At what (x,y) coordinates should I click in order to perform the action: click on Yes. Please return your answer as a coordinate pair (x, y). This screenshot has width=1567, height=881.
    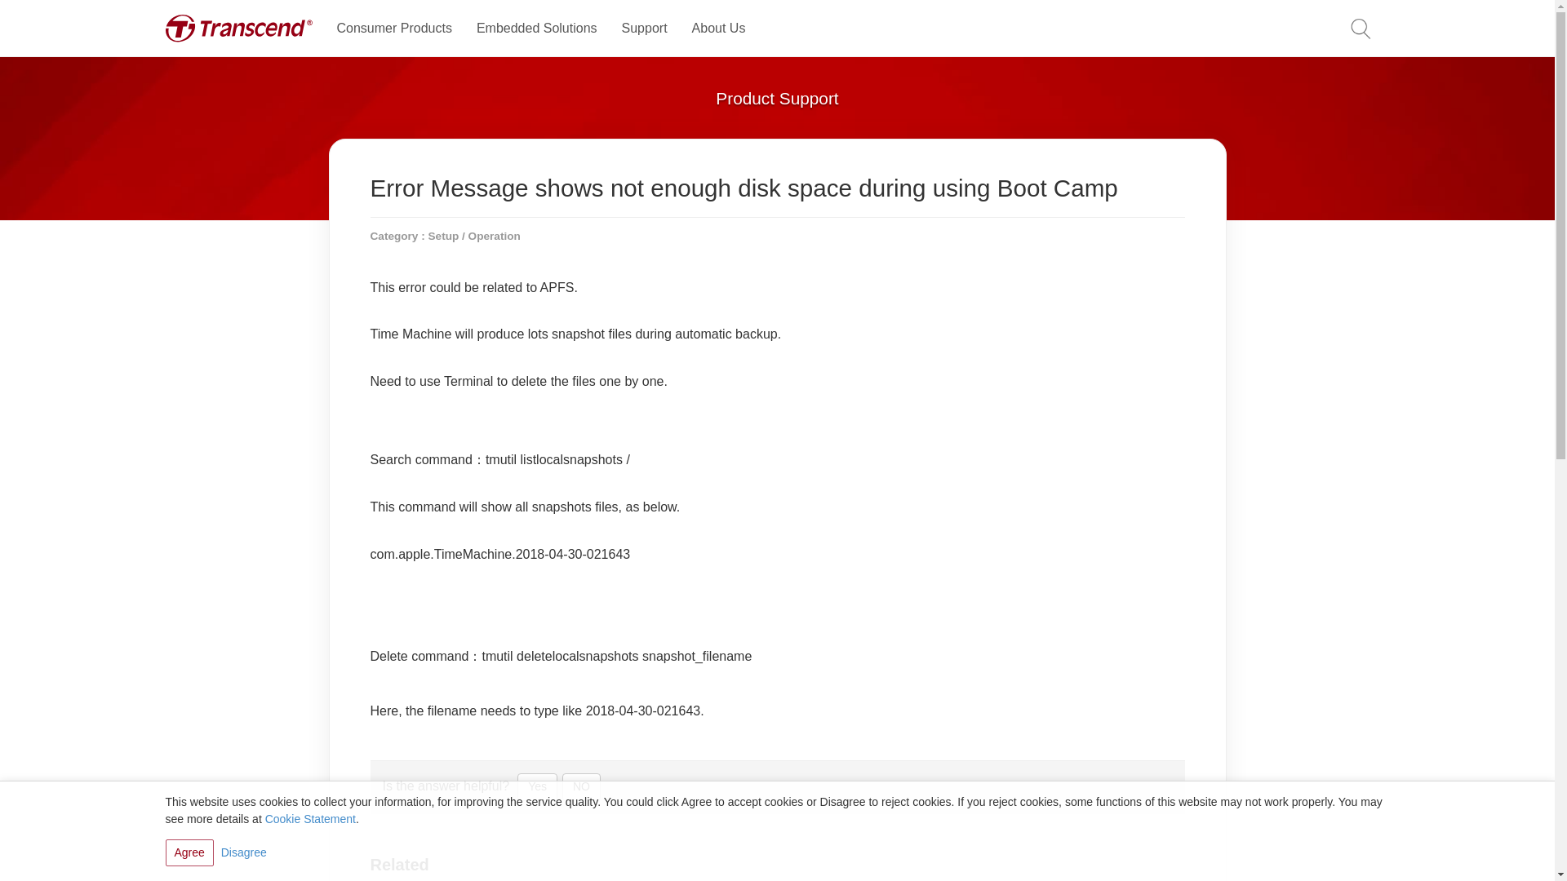
    Looking at the image, I should click on (537, 786).